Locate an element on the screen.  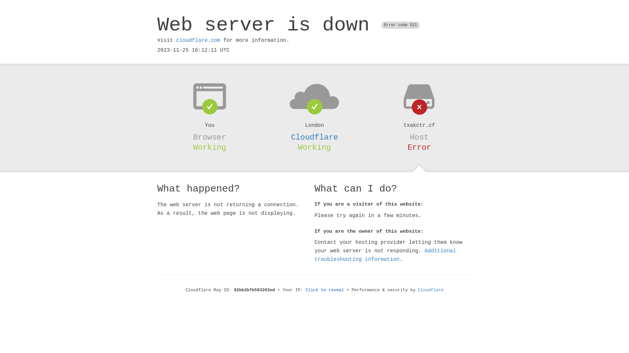
Cloudflare is located at coordinates (314, 137).